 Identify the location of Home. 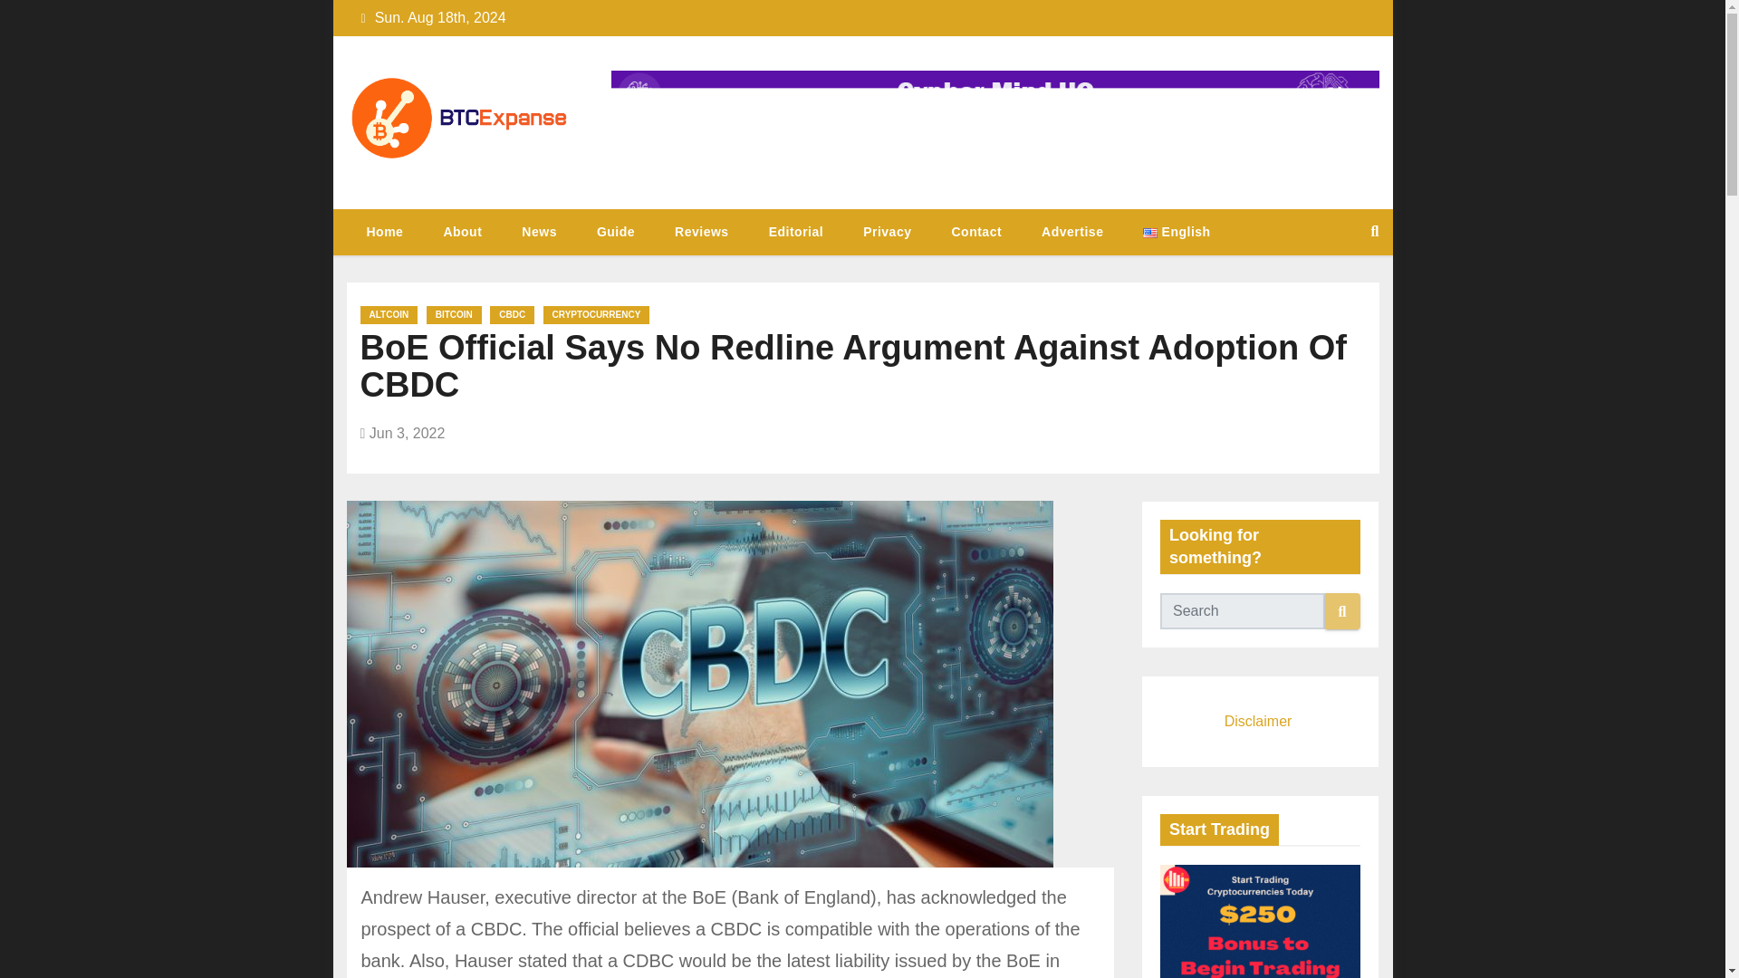
(384, 232).